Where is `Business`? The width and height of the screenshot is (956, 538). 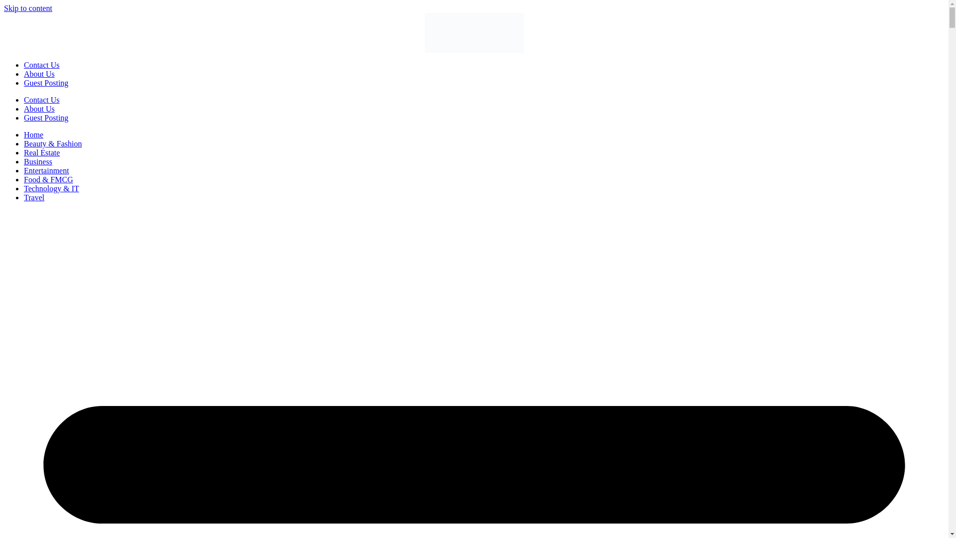 Business is located at coordinates (38, 161).